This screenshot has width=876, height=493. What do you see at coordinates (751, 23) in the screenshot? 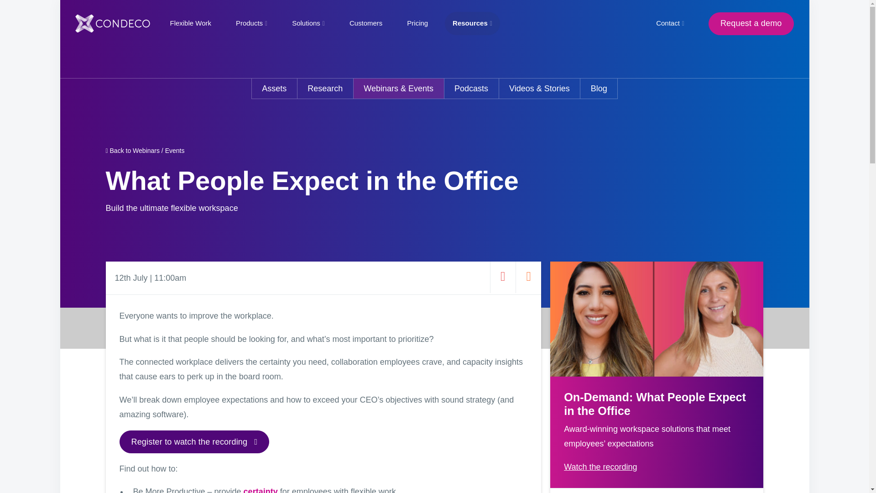
I see `Request a demo` at bounding box center [751, 23].